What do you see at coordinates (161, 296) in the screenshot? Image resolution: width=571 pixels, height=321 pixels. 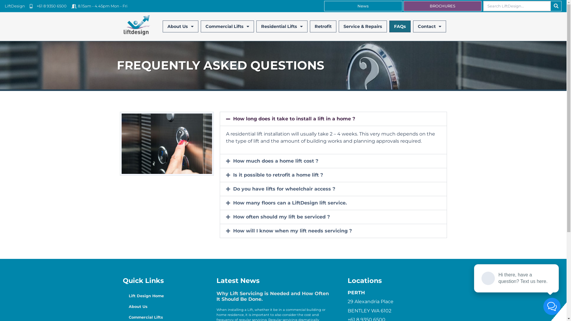 I see `Lift Design Home` at bounding box center [161, 296].